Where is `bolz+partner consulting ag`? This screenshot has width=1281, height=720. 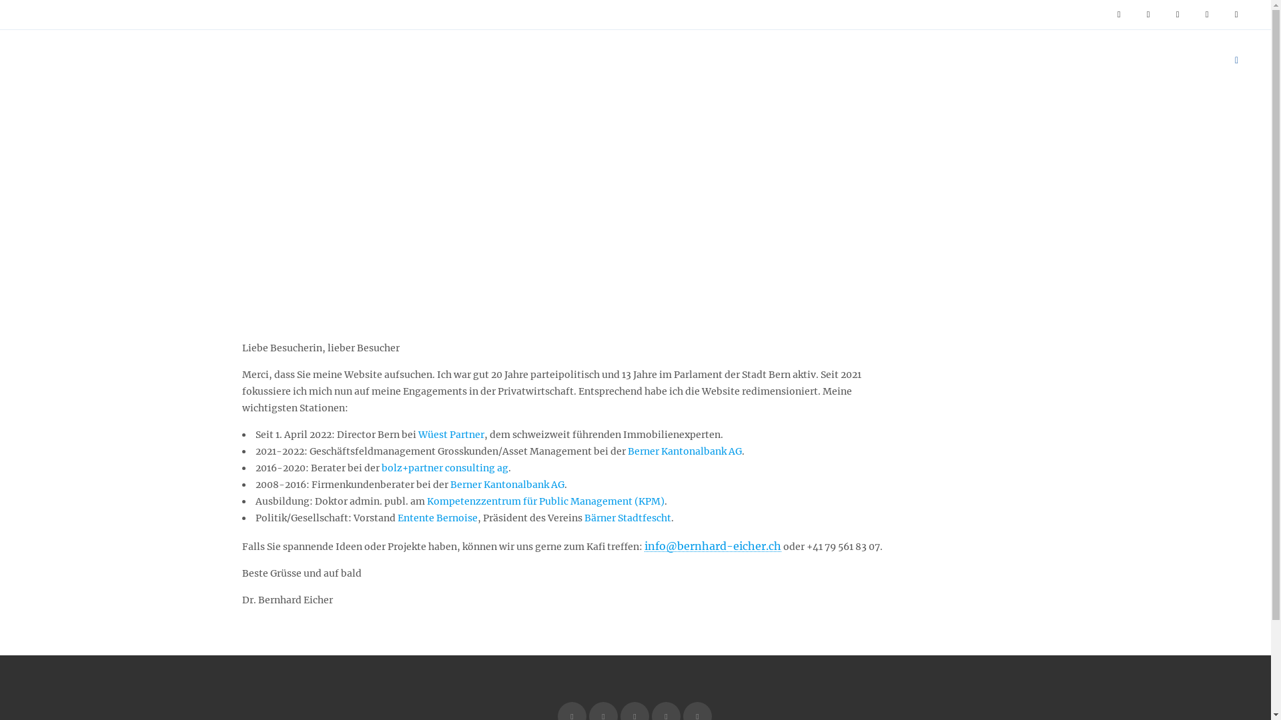
bolz+partner consulting ag is located at coordinates (445, 468).